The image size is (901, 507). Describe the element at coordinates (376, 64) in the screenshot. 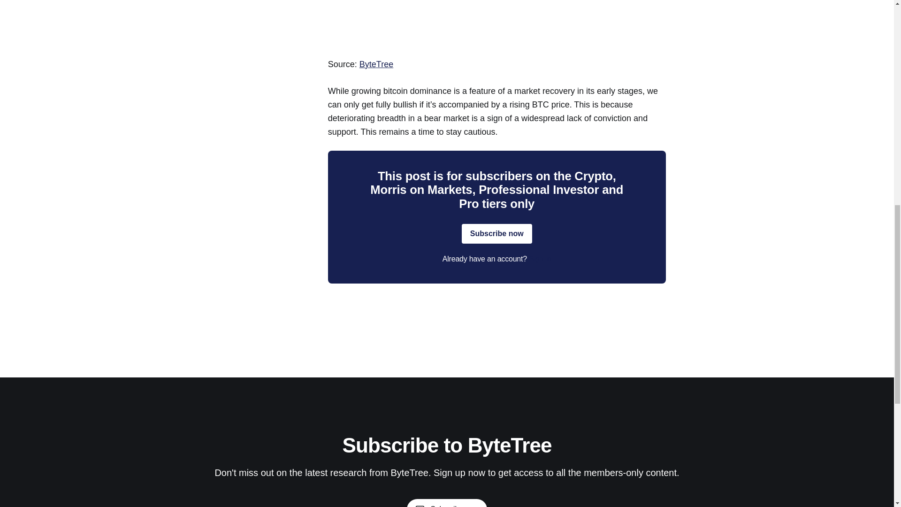

I see `ByteTree` at that location.